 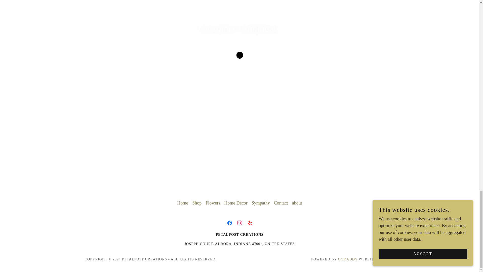 I want to click on about, so click(x=297, y=203).